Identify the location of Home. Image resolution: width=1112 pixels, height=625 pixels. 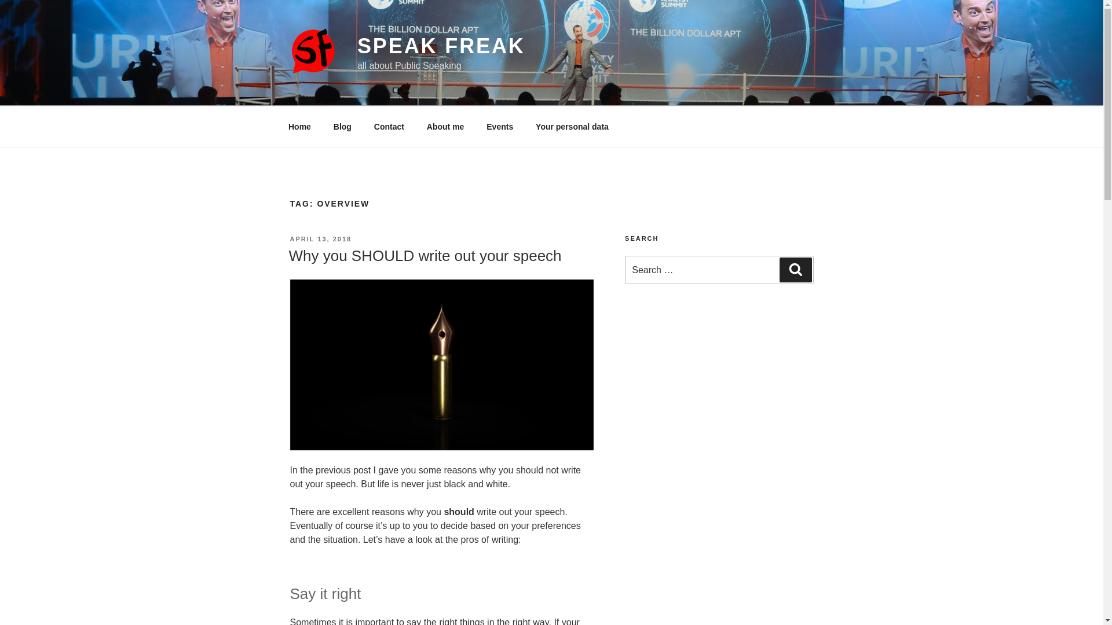
(299, 126).